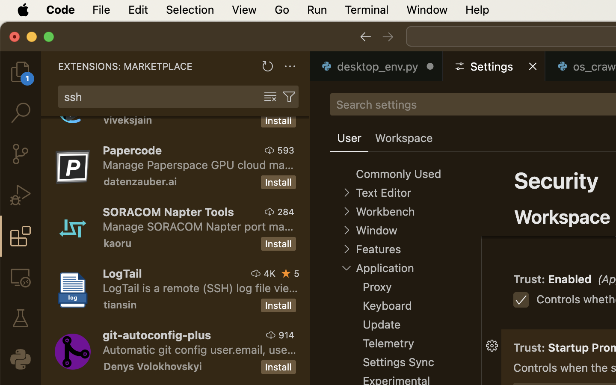 The height and width of the screenshot is (385, 616). Describe the element at coordinates (21, 72) in the screenshot. I see `0 ` at that location.